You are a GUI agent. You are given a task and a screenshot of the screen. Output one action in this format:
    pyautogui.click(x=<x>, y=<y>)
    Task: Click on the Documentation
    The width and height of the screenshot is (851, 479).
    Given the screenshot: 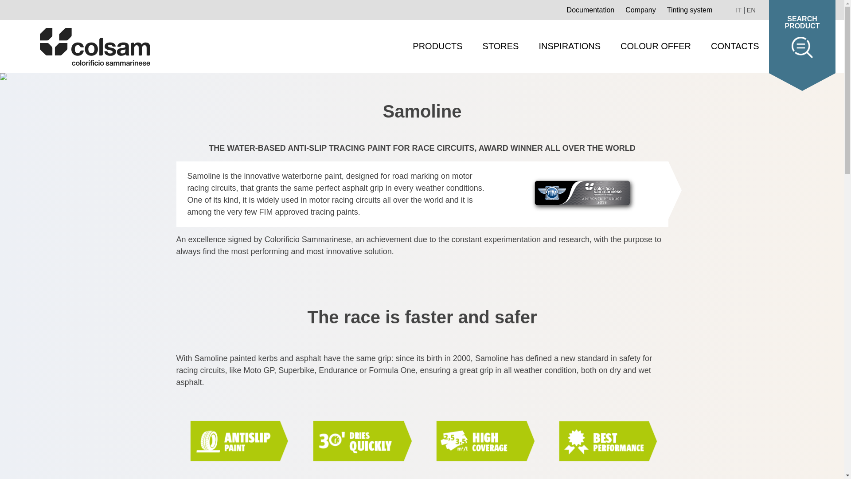 What is the action you would take?
    pyautogui.click(x=590, y=11)
    